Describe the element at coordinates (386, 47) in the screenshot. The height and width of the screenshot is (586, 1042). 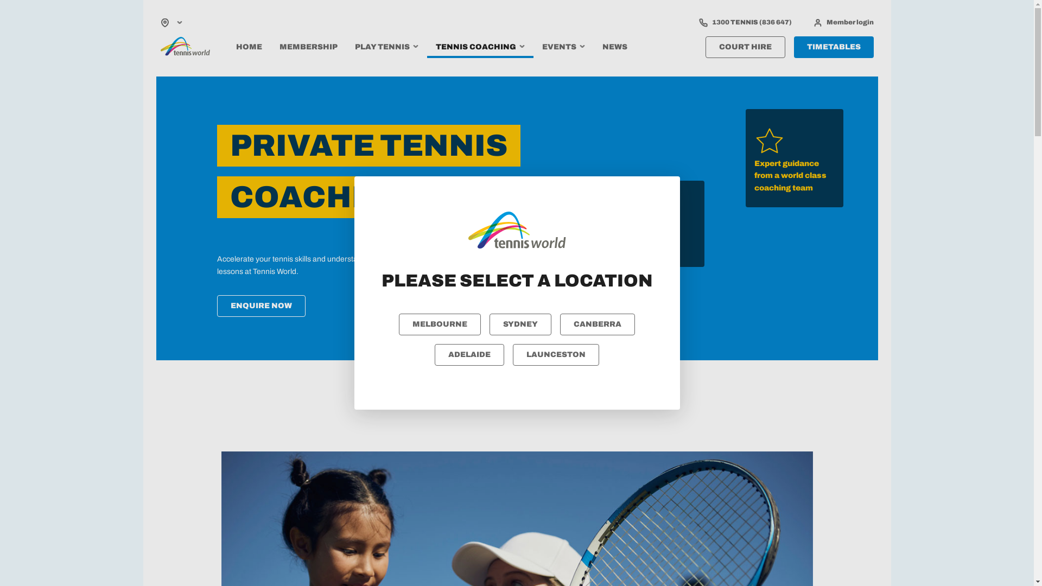
I see `PLAY TENNIS` at that location.